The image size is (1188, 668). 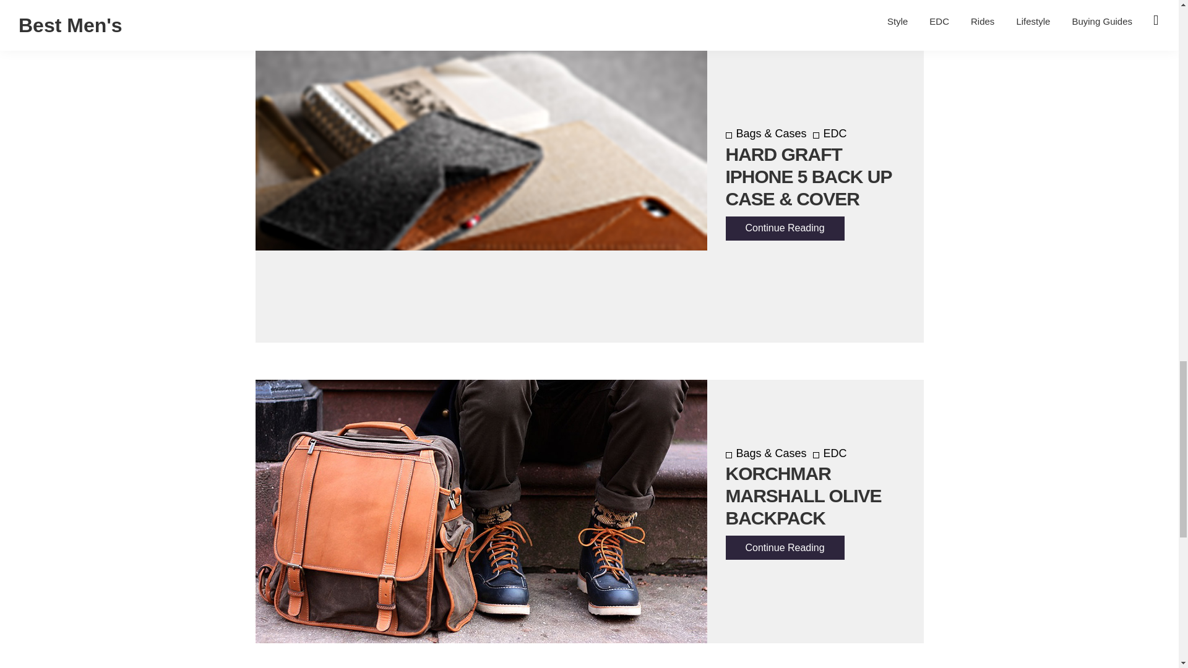 I want to click on Continue Reading, so click(x=784, y=548).